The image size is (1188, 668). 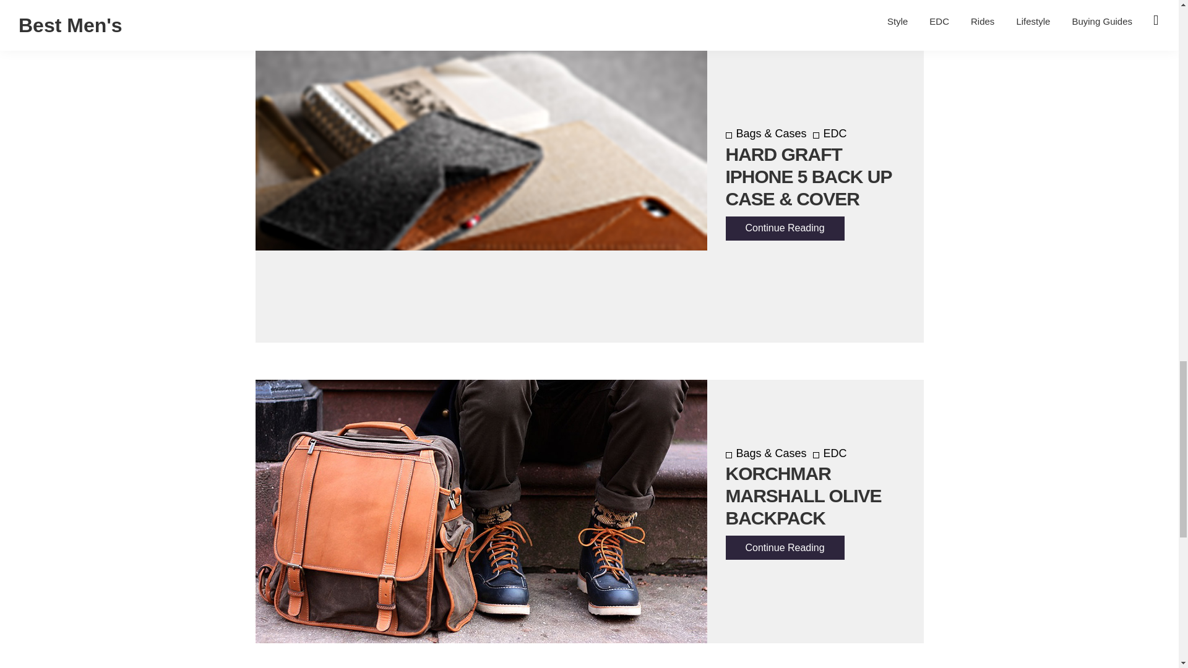 I want to click on Continue Reading, so click(x=784, y=548).